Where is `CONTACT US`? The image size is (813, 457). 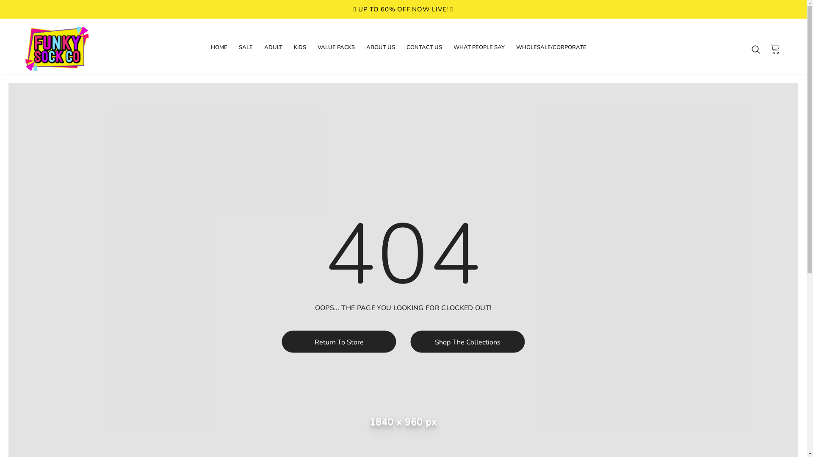
CONTACT US is located at coordinates (424, 50).